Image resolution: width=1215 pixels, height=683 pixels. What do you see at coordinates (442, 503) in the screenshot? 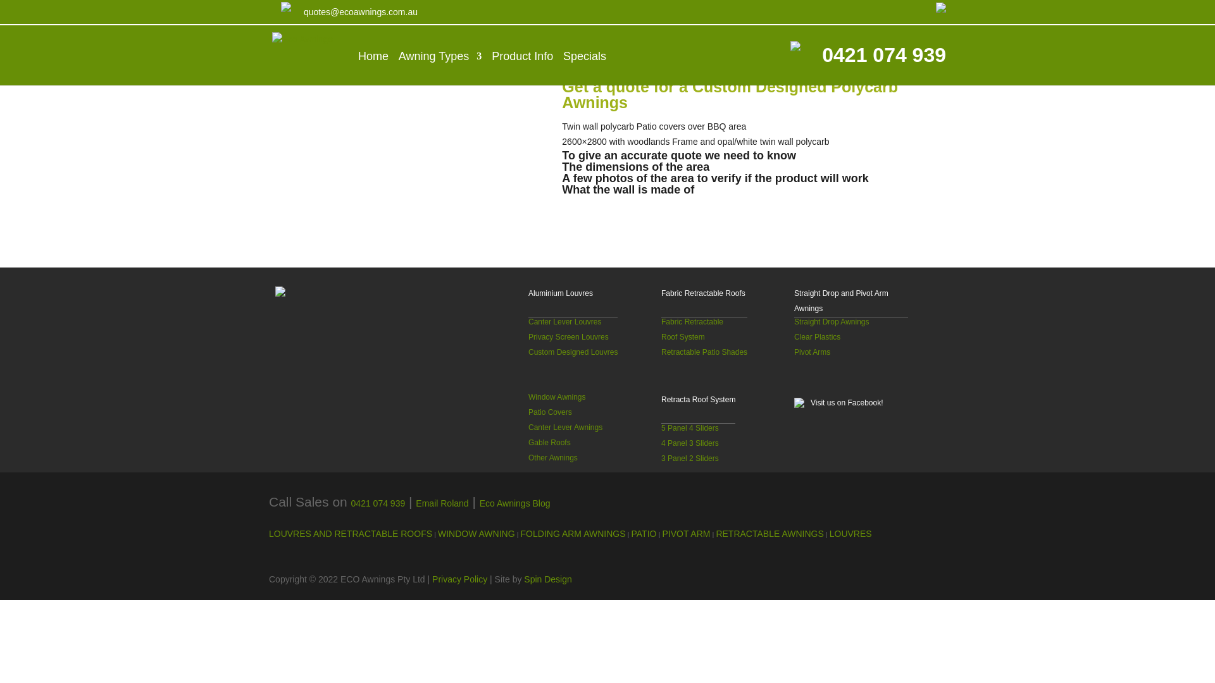
I see `Email Roland` at bounding box center [442, 503].